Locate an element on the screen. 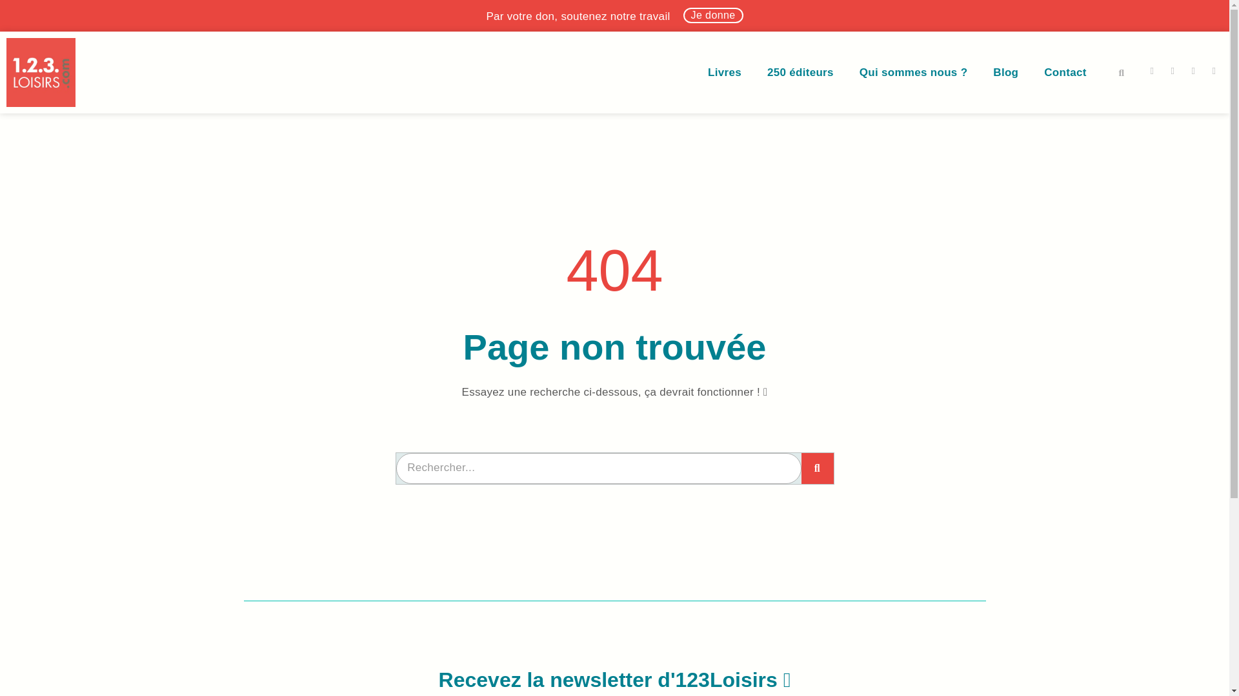  Livres is located at coordinates (725, 73).